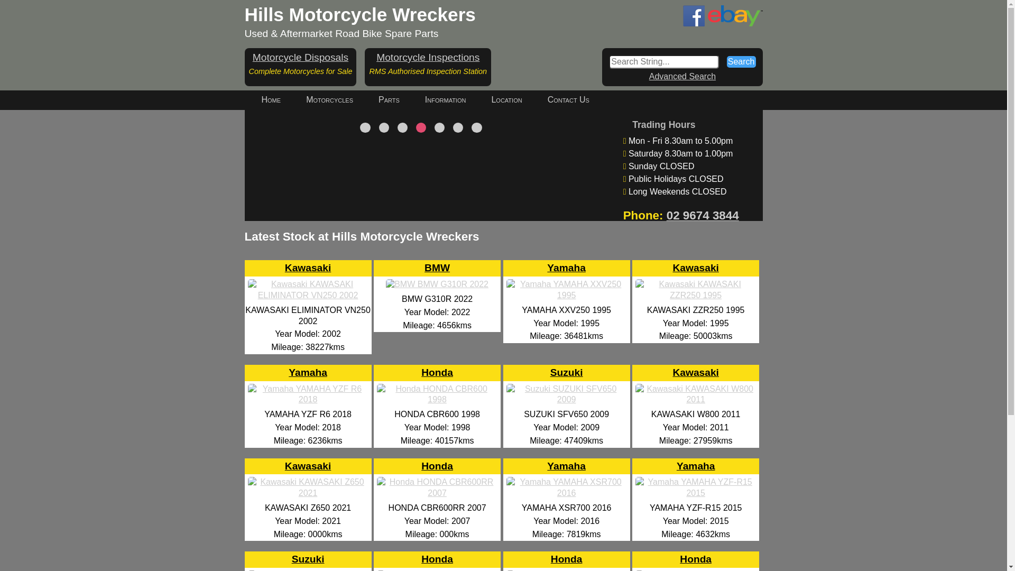 Image resolution: width=1015 pixels, height=571 pixels. What do you see at coordinates (389, 100) in the screenshot?
I see `Parts` at bounding box center [389, 100].